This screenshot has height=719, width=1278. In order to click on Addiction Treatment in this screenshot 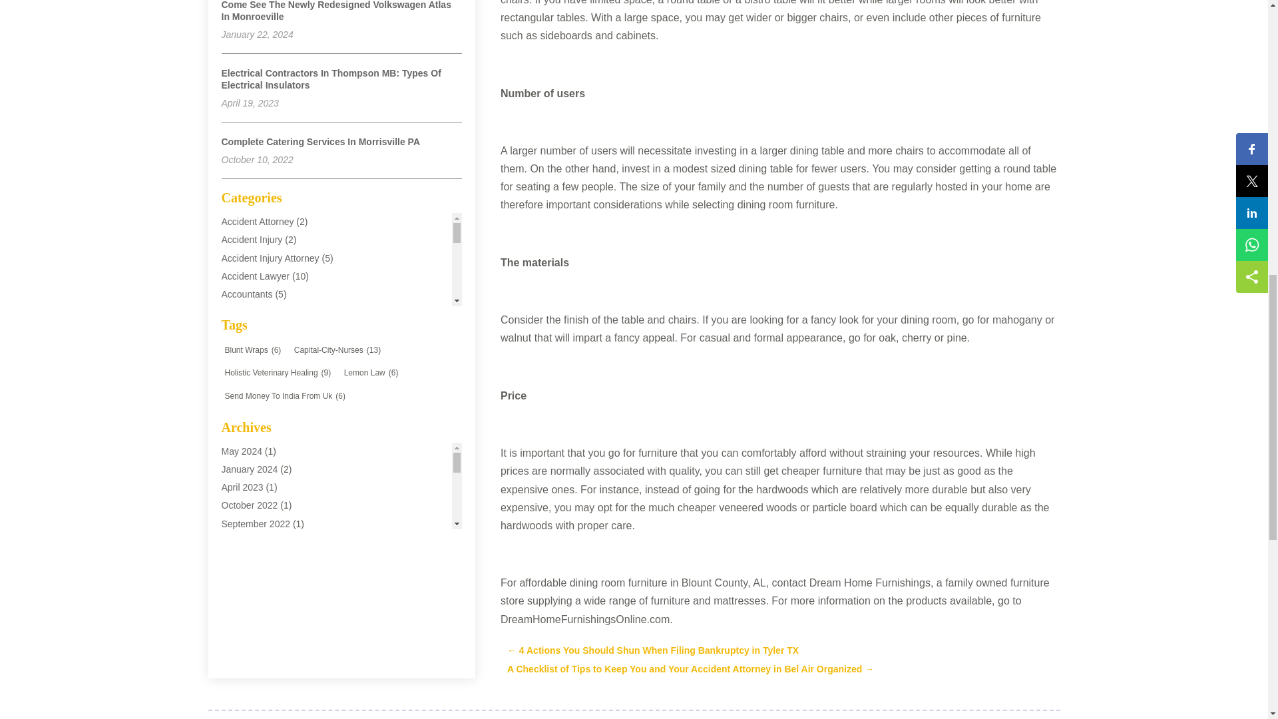, I will do `click(262, 330)`.